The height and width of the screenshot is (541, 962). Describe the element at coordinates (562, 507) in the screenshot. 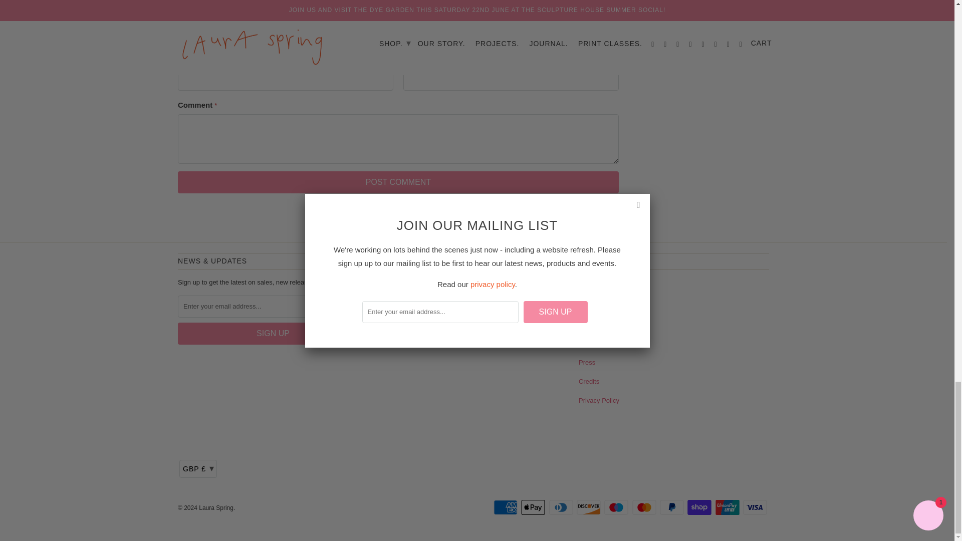

I see `Diners Club` at that location.